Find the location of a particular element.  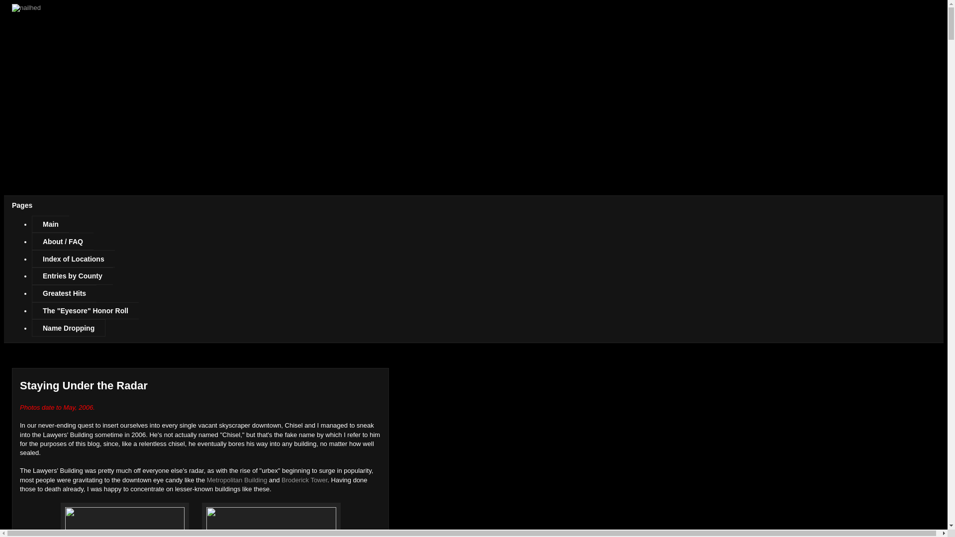

Index of Locations is located at coordinates (73, 259).